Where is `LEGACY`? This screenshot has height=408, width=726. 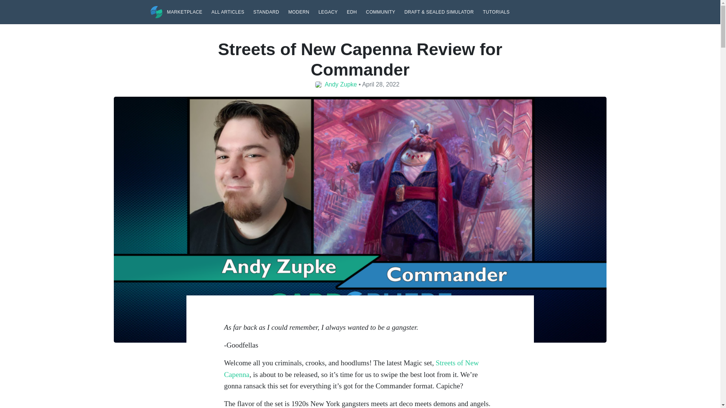 LEGACY is located at coordinates (327, 11).